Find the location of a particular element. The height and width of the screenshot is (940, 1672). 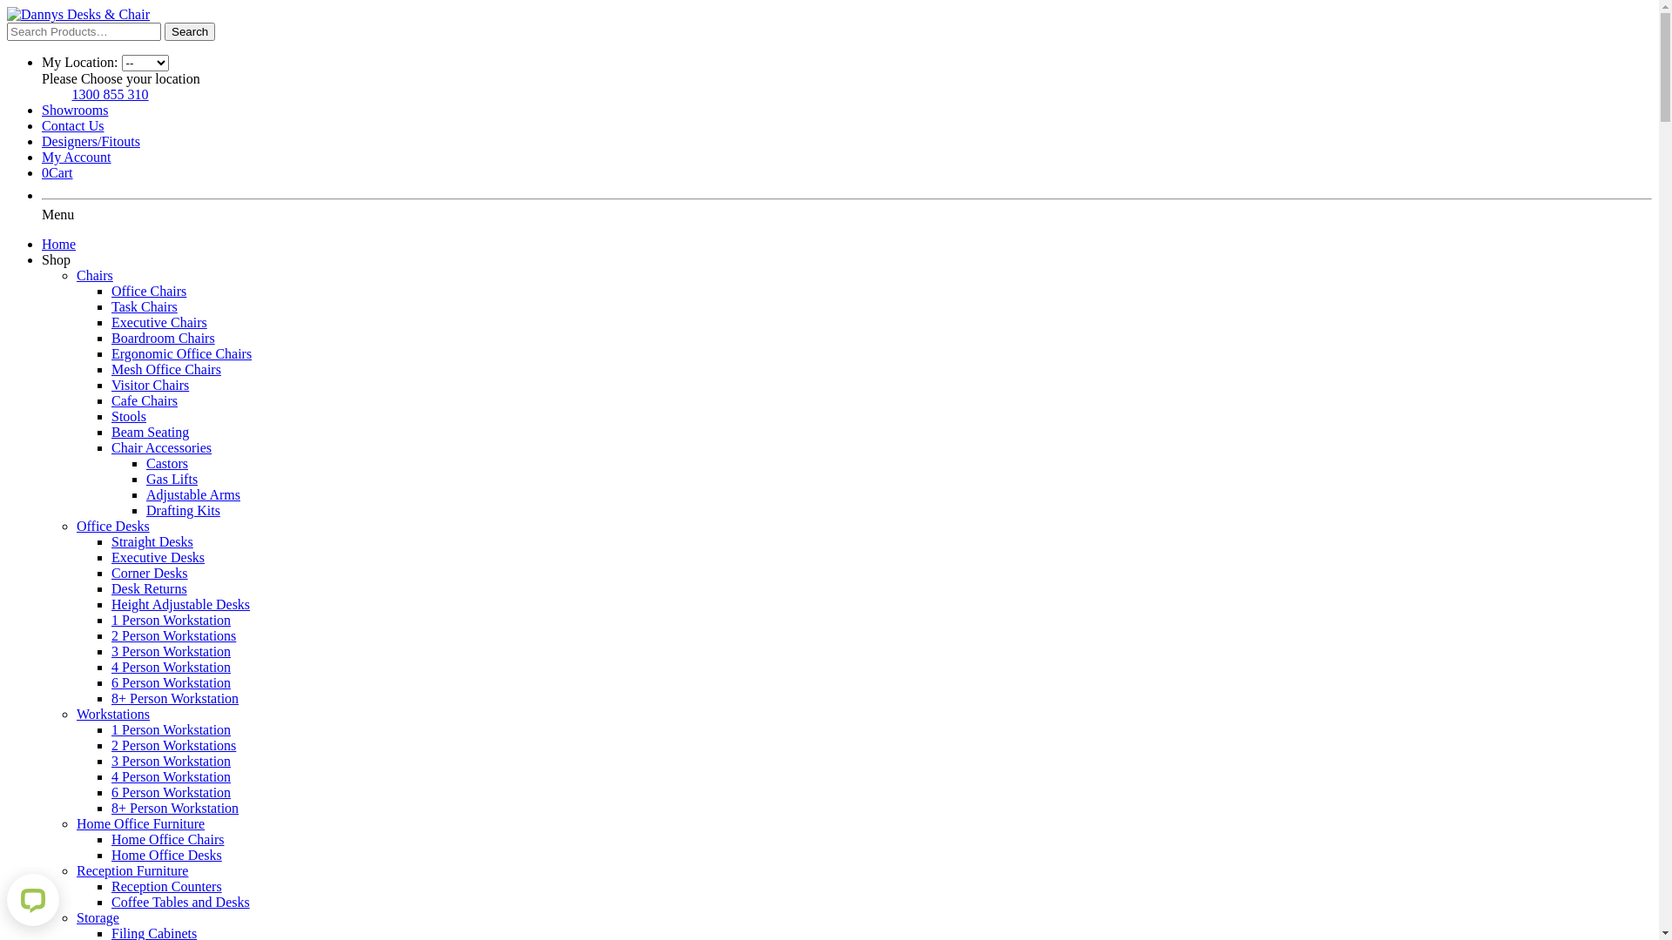

Ergonomic Office Chairs is located at coordinates (181, 353).